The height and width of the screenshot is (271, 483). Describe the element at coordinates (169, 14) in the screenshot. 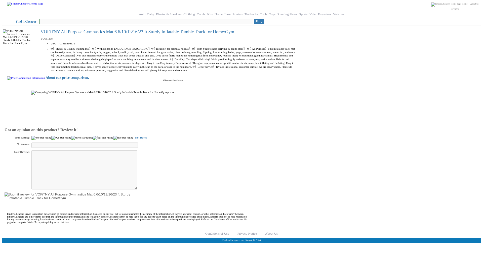

I see `Bluetooth Speakers` at that location.